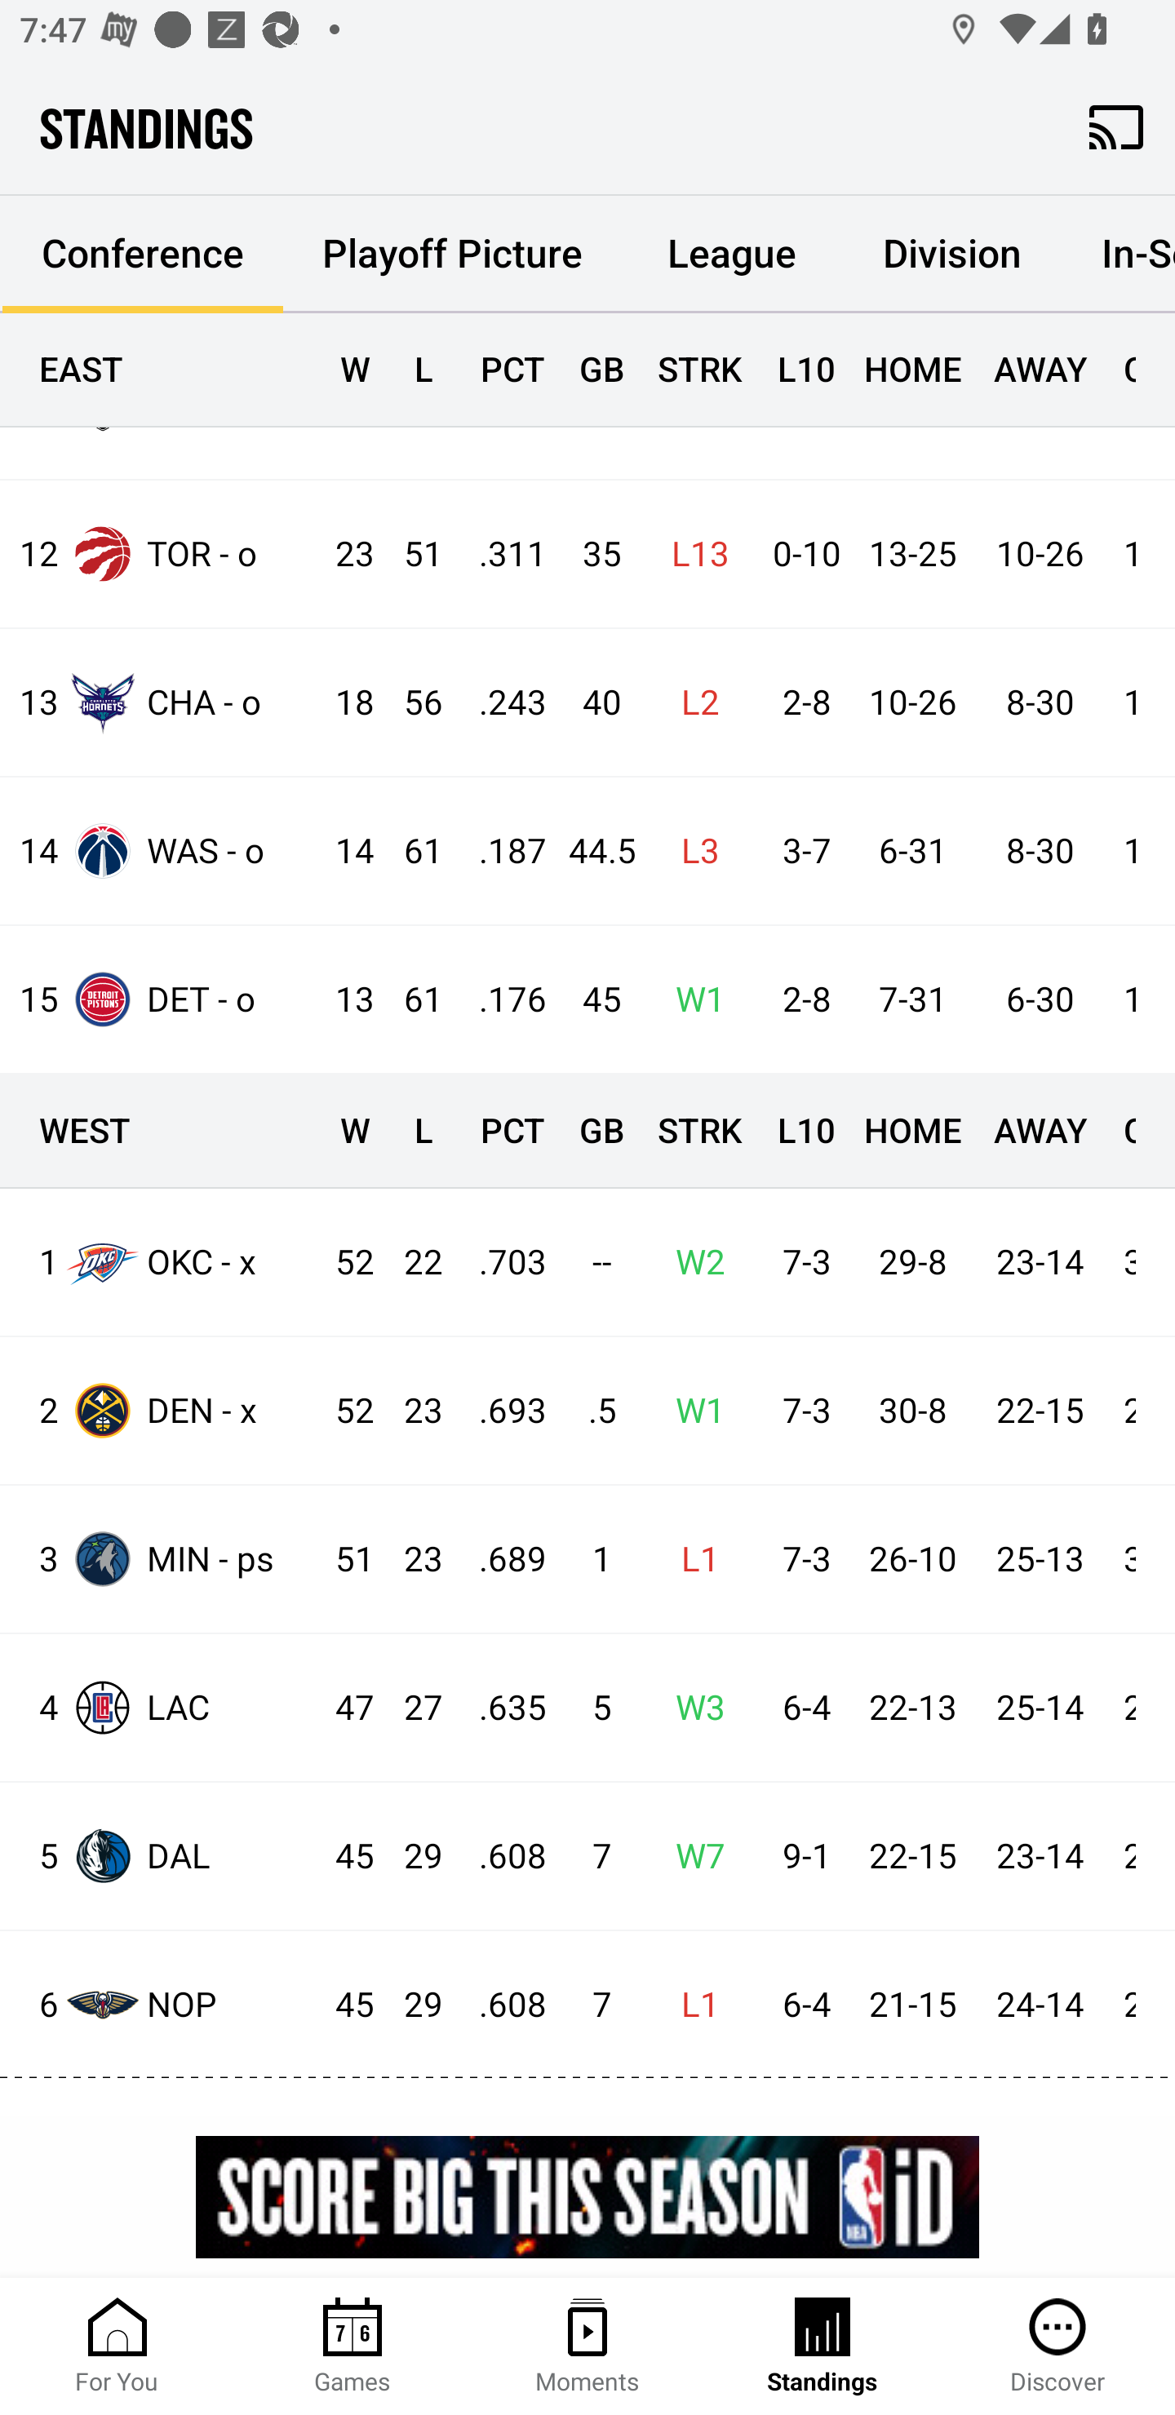 The image size is (1175, 2415). What do you see at coordinates (410, 1708) in the screenshot?
I see `27` at bounding box center [410, 1708].